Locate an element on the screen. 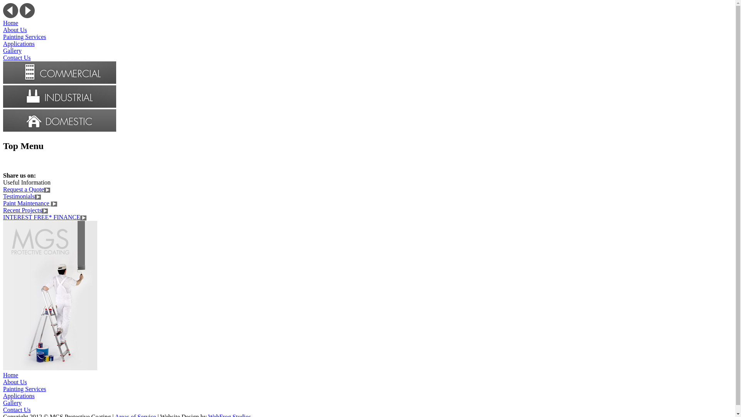 Image resolution: width=741 pixels, height=417 pixels. Gallery is located at coordinates (12, 403).